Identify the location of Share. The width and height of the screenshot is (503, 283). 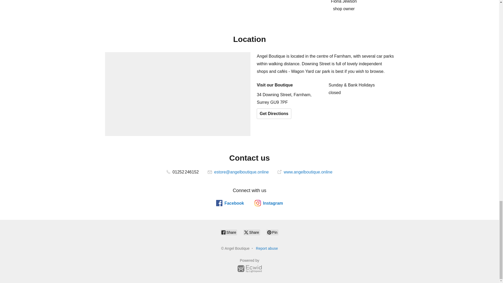
(251, 232).